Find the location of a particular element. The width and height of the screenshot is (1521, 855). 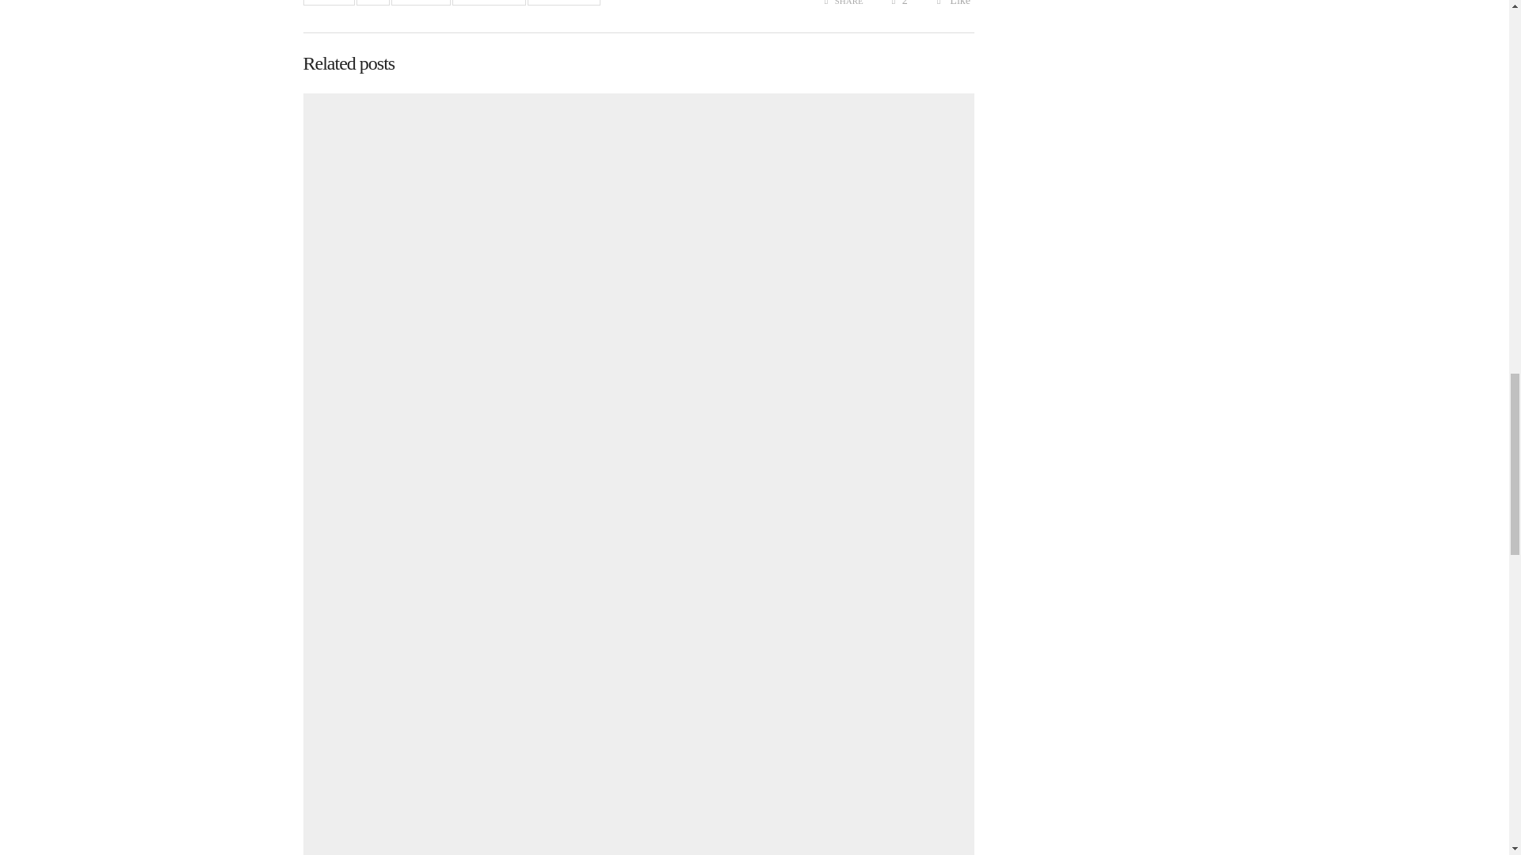

snow fungus is located at coordinates (489, 2).